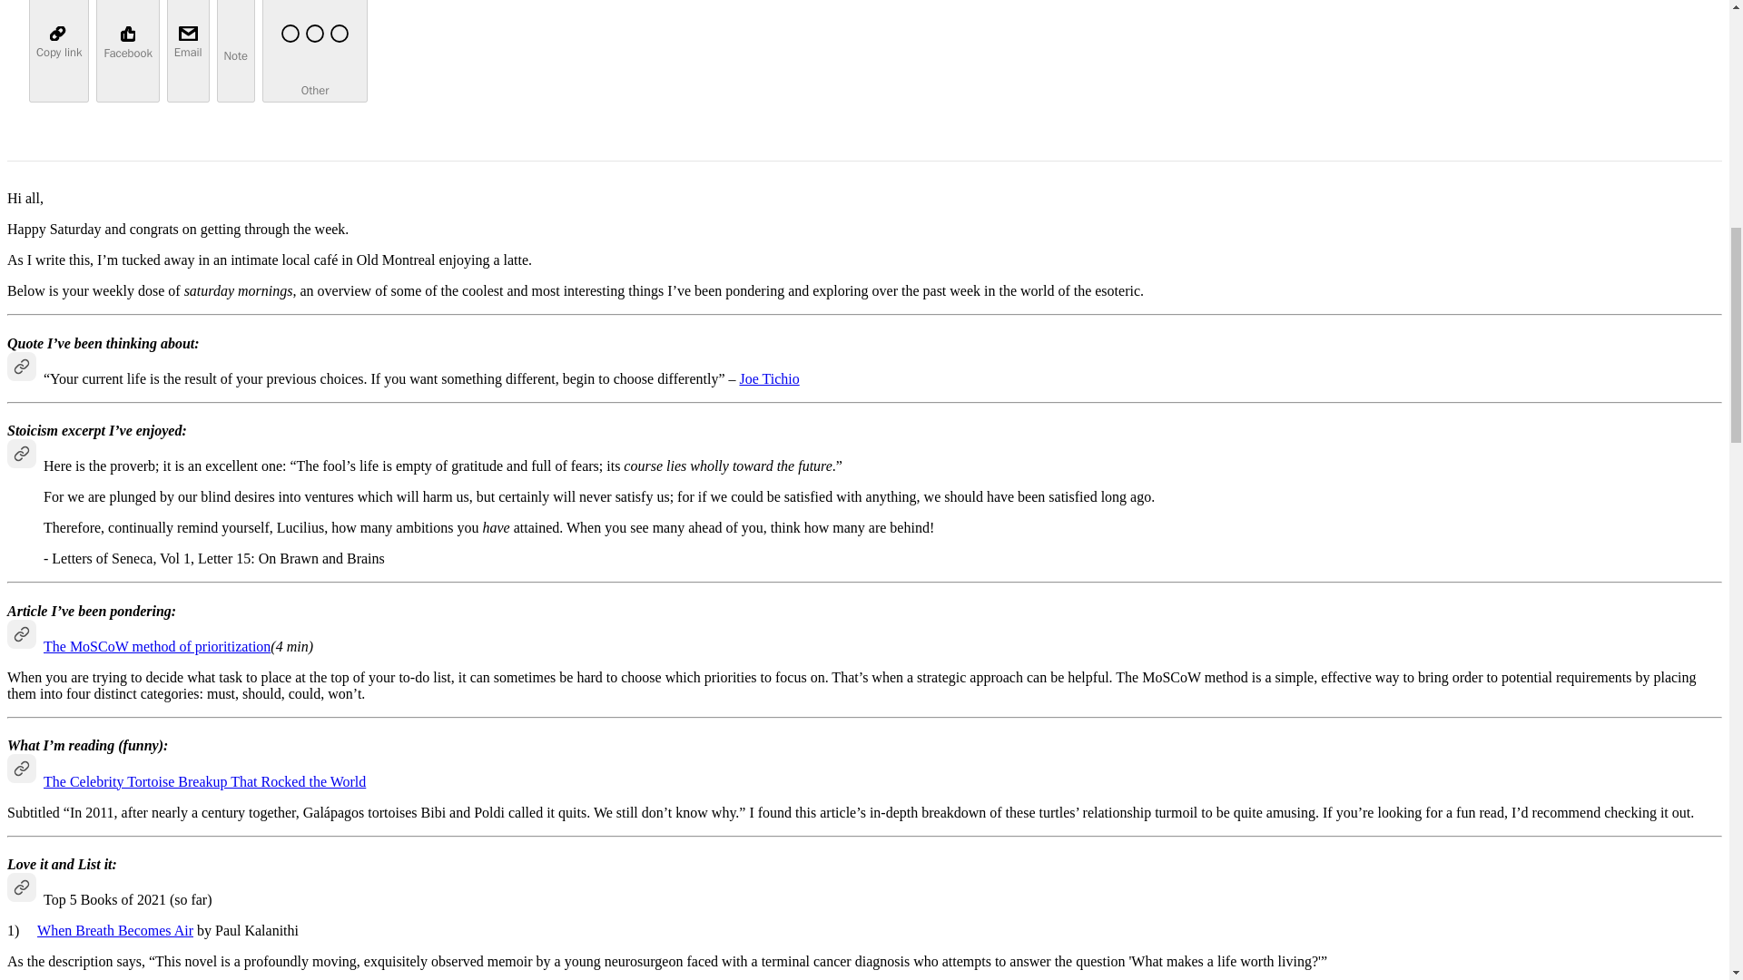 This screenshot has height=980, width=1743. What do you see at coordinates (205, 782) in the screenshot?
I see `The Celebrity Tortoise Breakup That Rocked the World` at bounding box center [205, 782].